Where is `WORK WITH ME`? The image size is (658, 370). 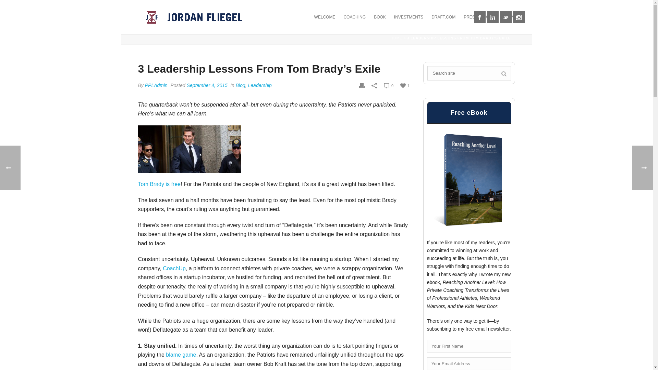
WORK WITH ME is located at coordinates (502, 17).